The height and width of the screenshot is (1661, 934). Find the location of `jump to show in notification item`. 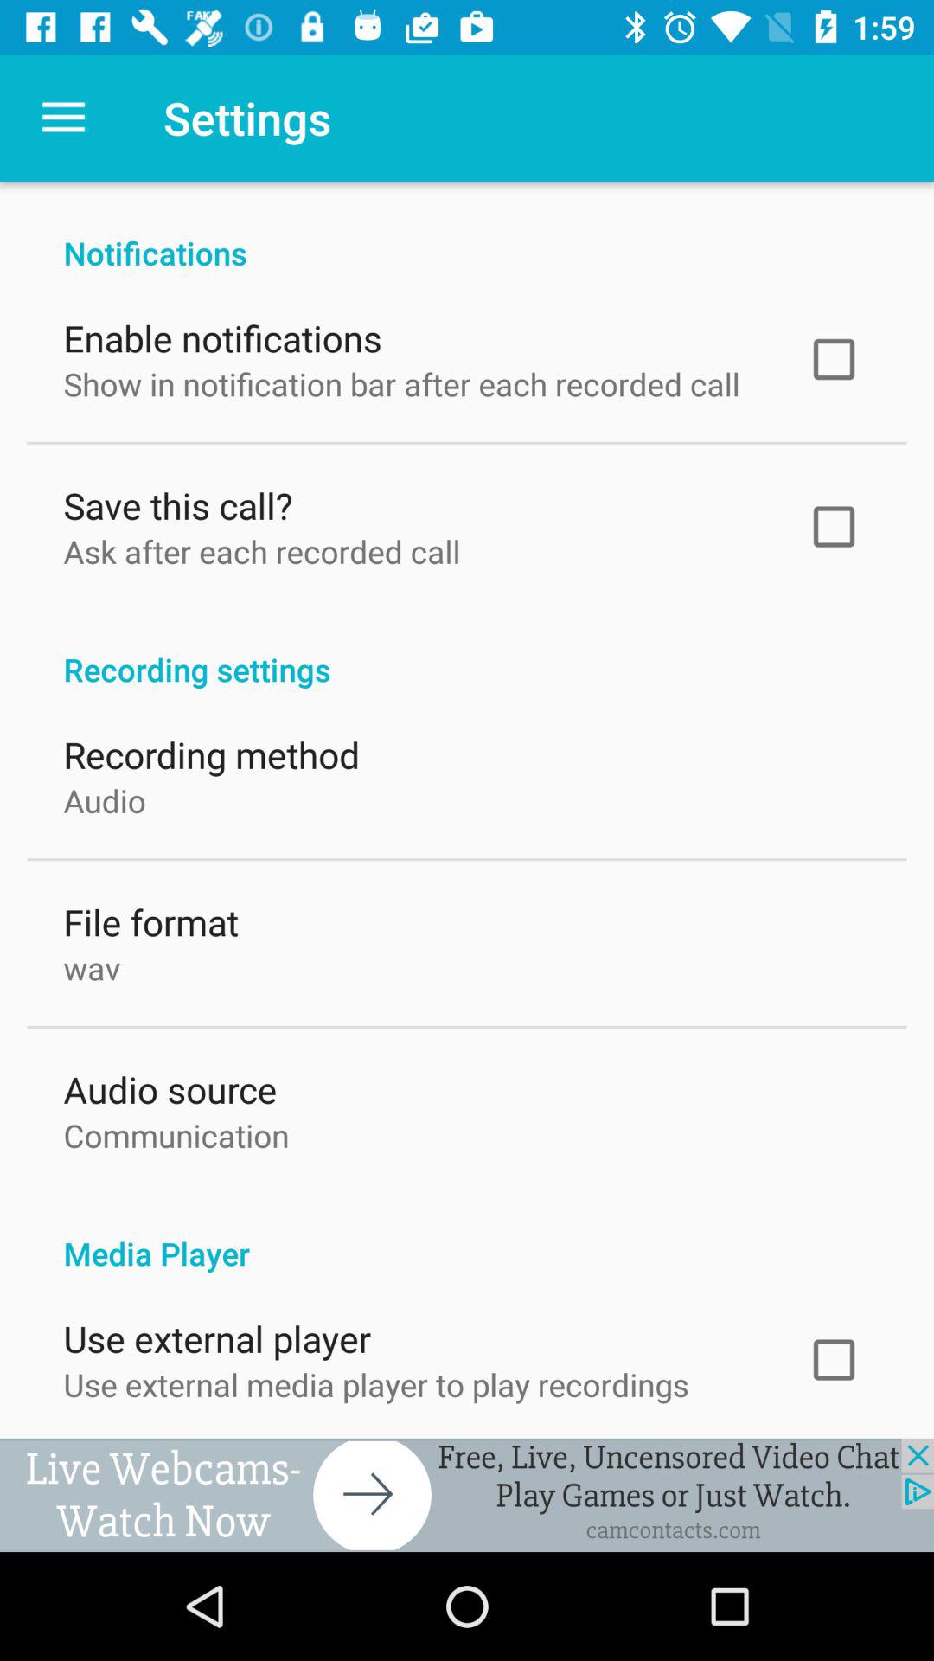

jump to show in notification item is located at coordinates (401, 380).